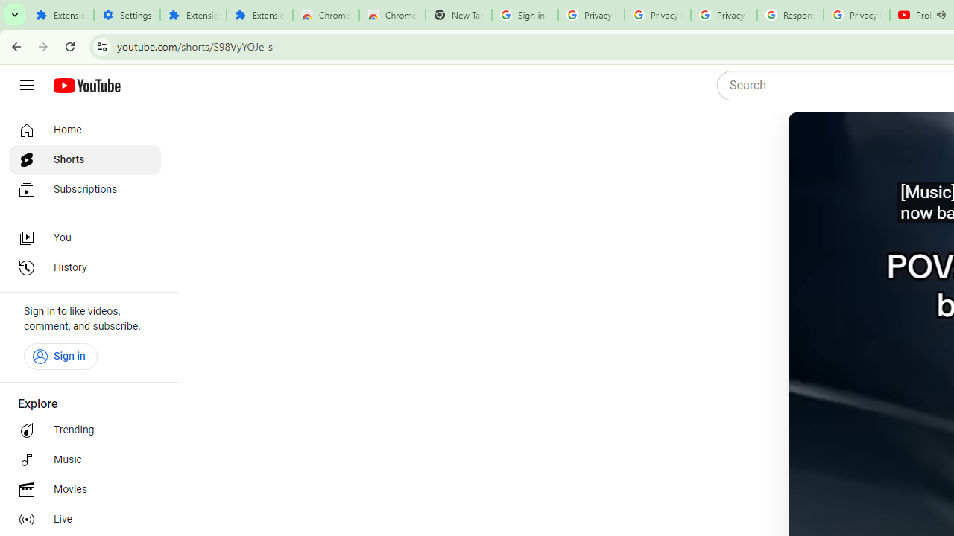 Image resolution: width=954 pixels, height=536 pixels. What do you see at coordinates (86, 86) in the screenshot?
I see `YouTube Home` at bounding box center [86, 86].